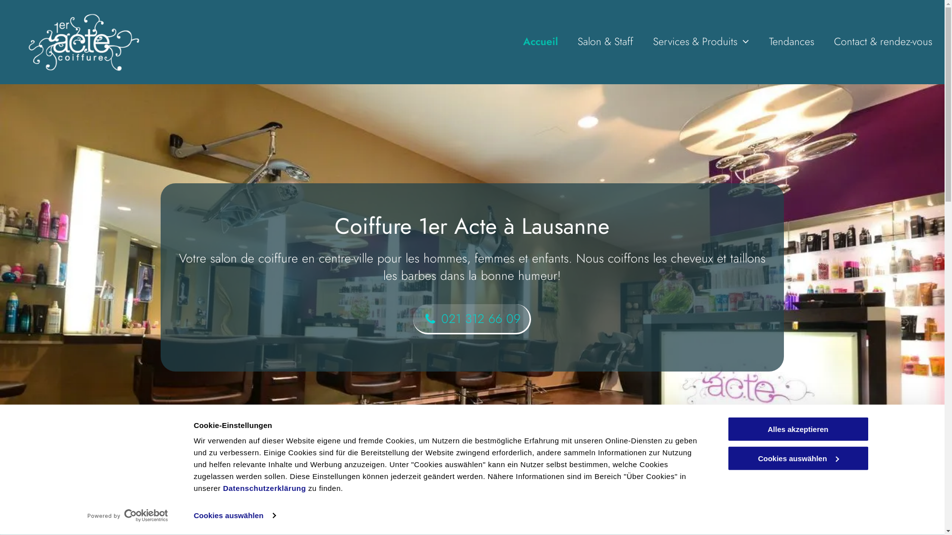  I want to click on Contact & rendez-vous, so click(883, 42).